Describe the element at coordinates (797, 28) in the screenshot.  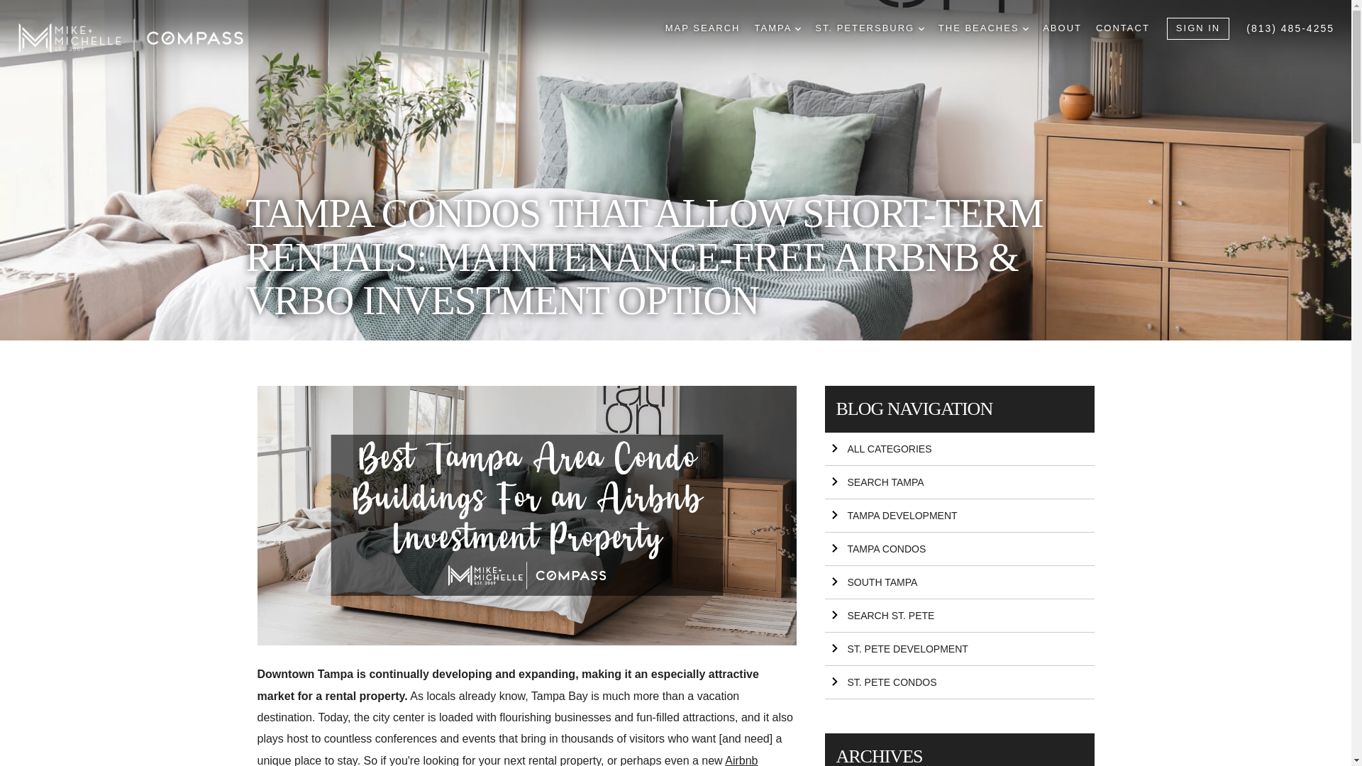
I see `DROPDOWN ARROW` at that location.